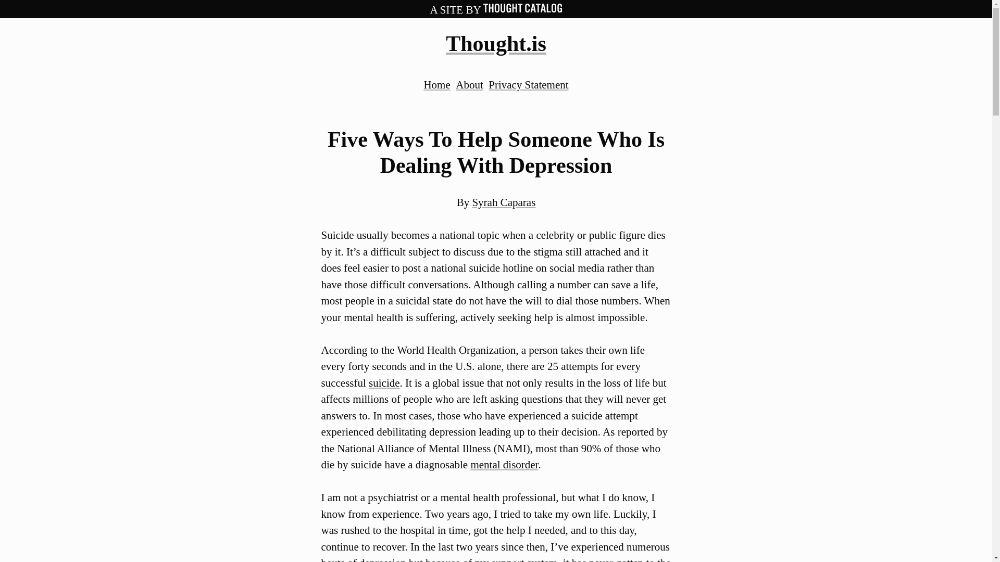 The image size is (1000, 562). I want to click on Posts by Syrah Caparas, so click(503, 202).